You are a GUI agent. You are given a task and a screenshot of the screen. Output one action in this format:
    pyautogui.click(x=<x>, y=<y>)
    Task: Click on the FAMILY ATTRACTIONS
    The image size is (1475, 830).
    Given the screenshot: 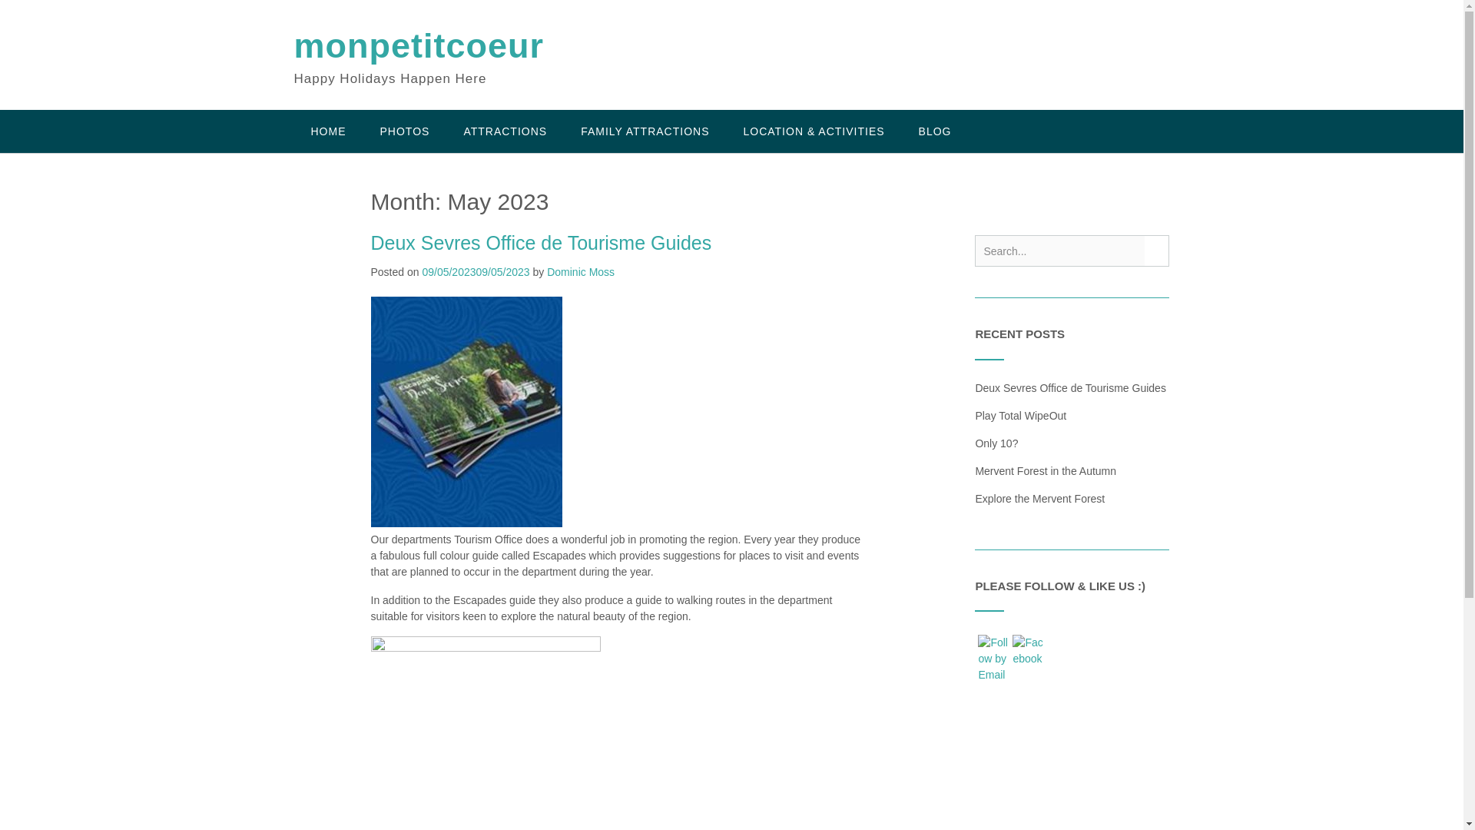 What is the action you would take?
    pyautogui.click(x=644, y=131)
    